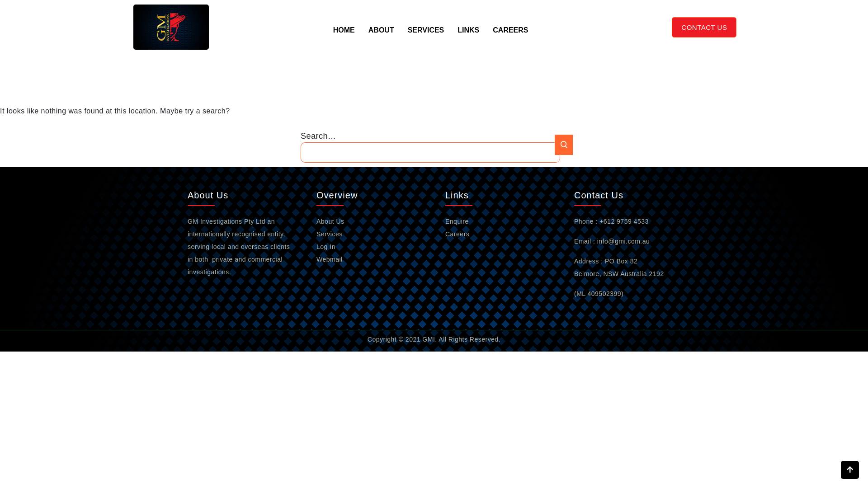 This screenshot has width=868, height=488. Describe the element at coordinates (458, 234) in the screenshot. I see `Careers` at that location.